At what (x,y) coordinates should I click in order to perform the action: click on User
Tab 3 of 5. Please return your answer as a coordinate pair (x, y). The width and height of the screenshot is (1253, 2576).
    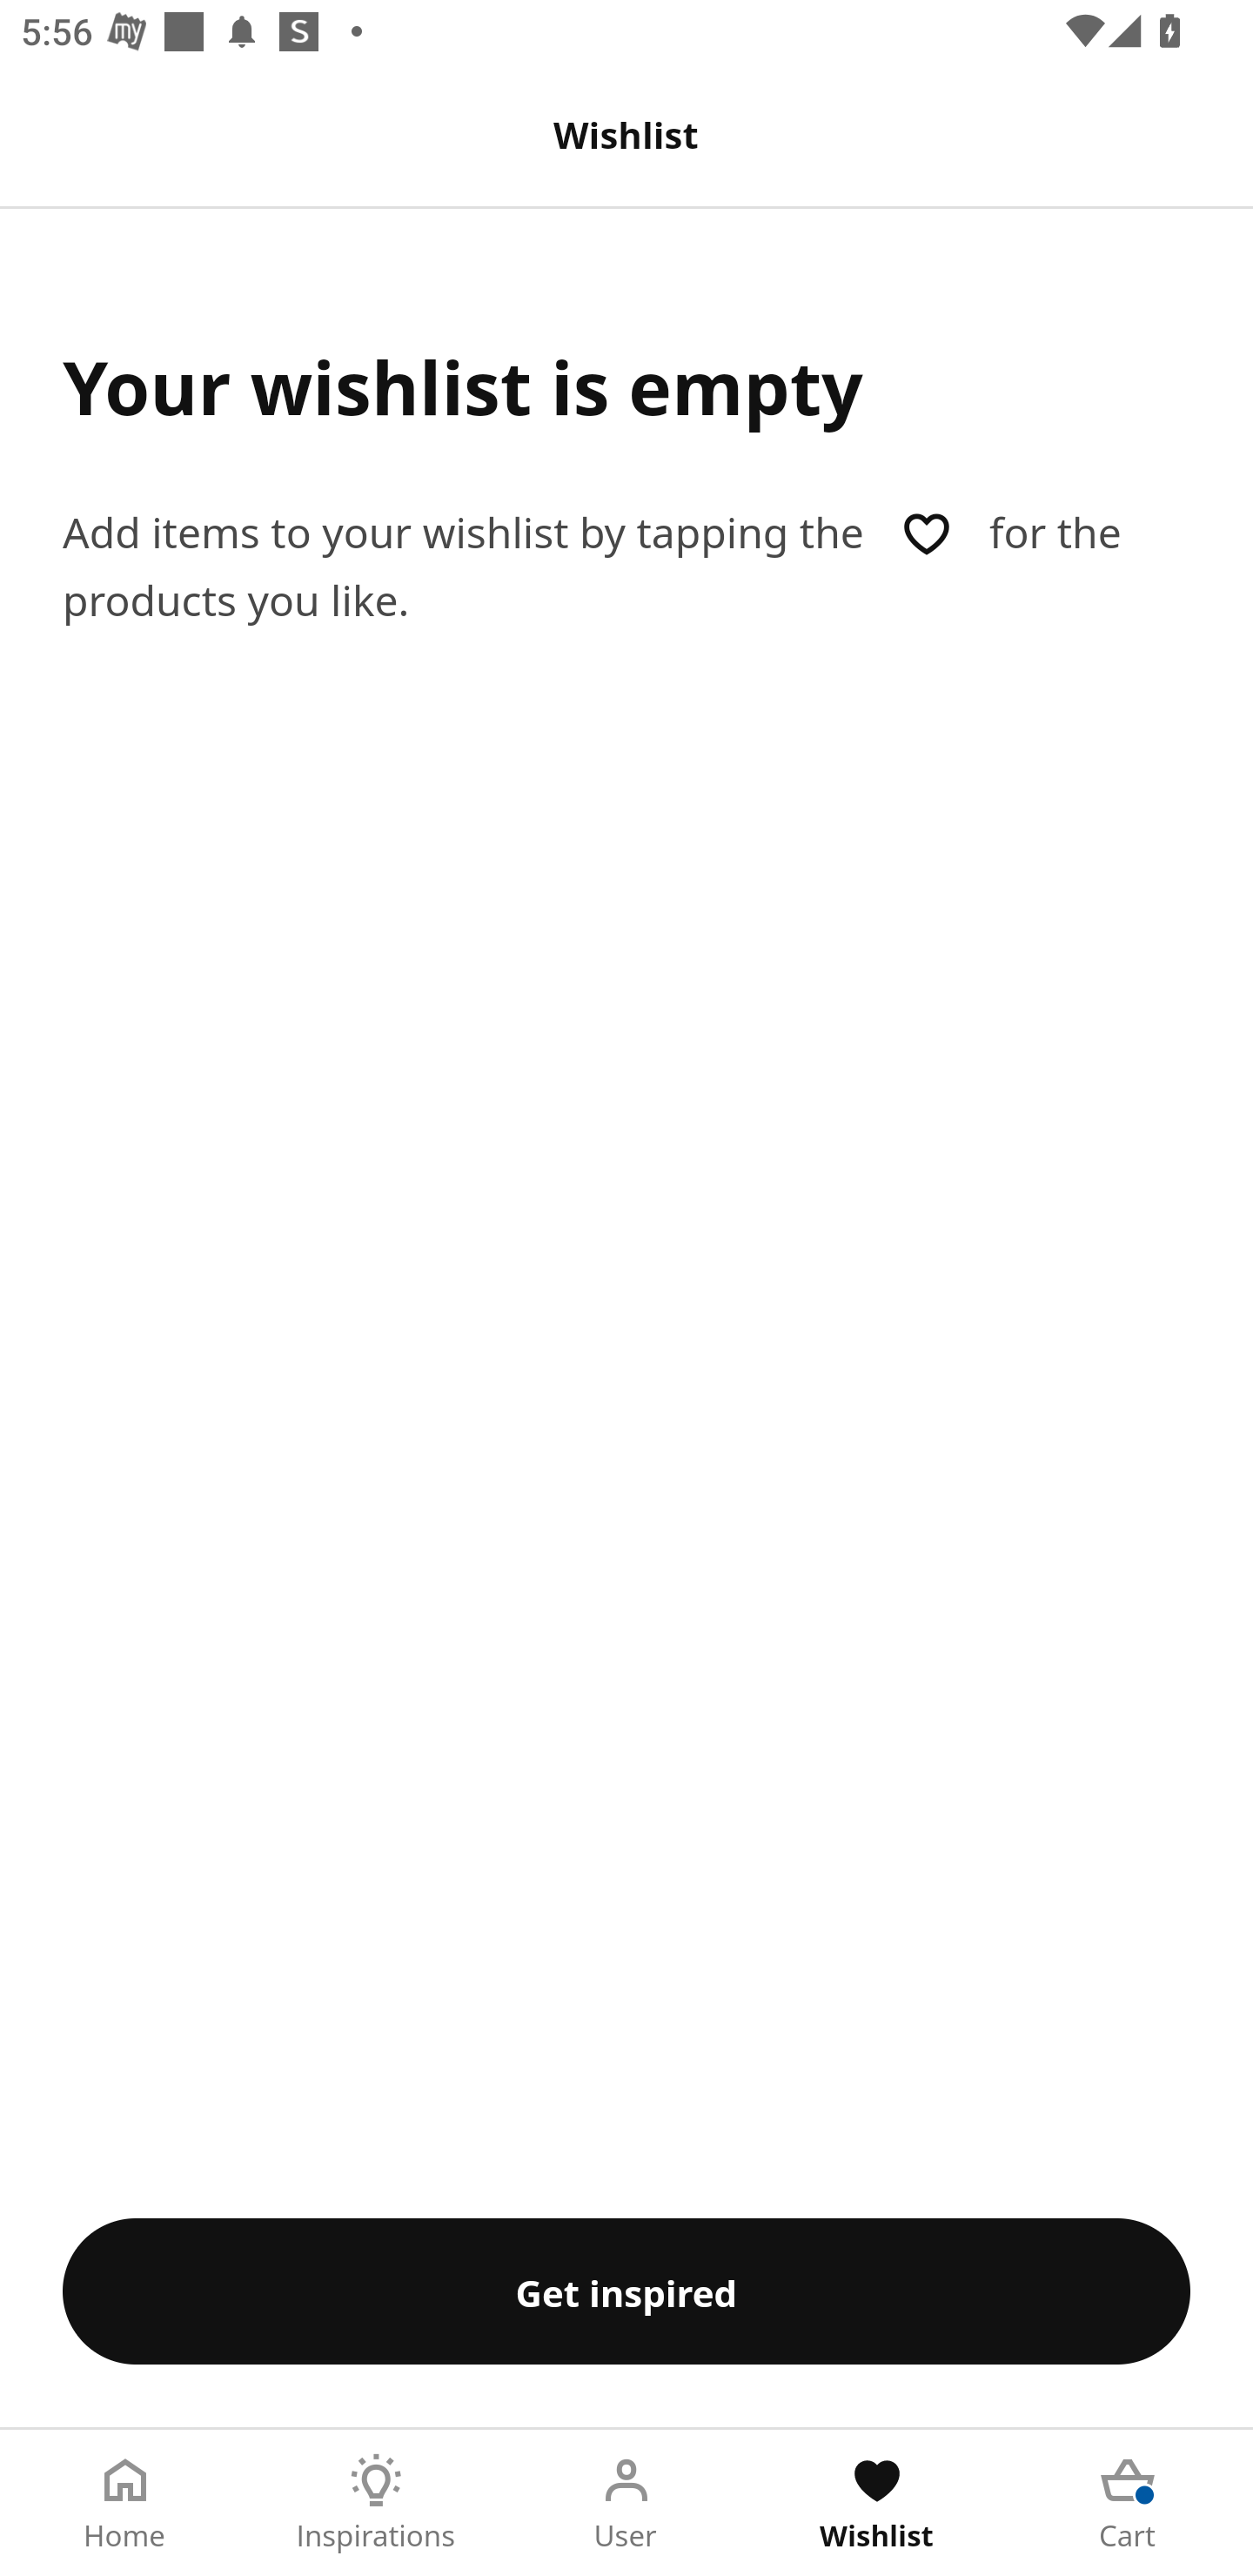
    Looking at the image, I should click on (626, 2503).